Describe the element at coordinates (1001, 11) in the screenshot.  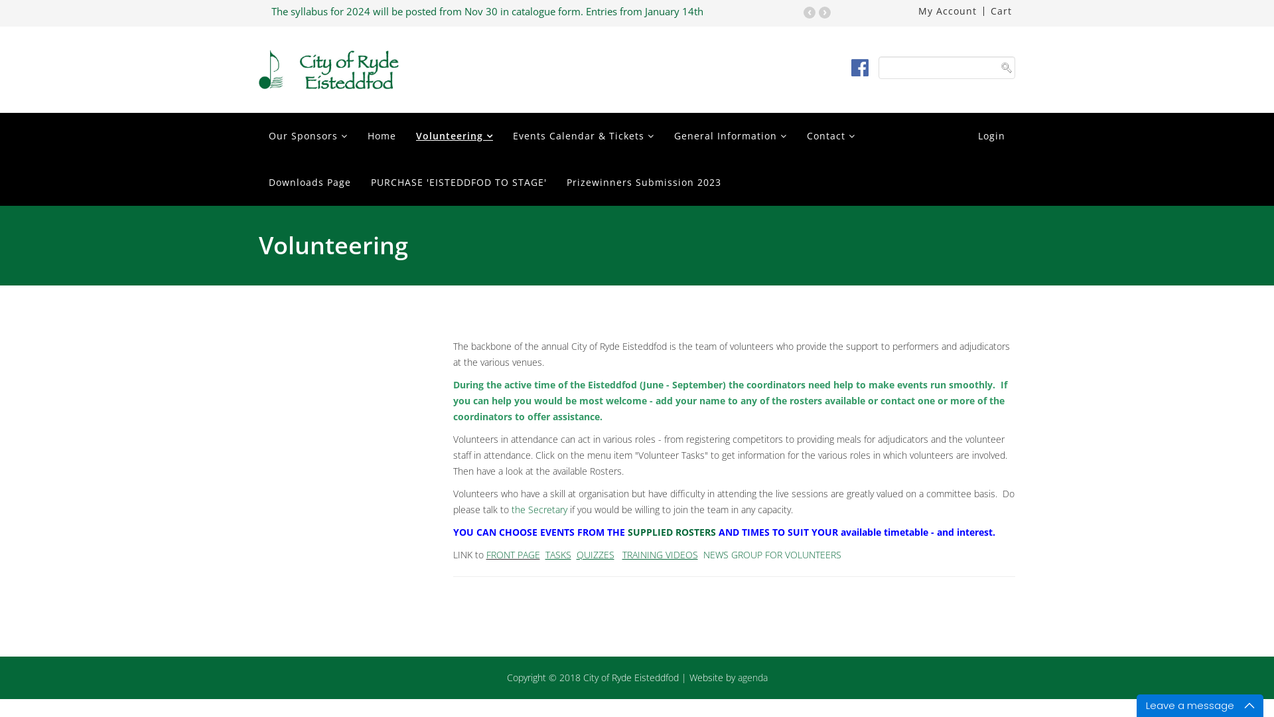
I see `Cart` at that location.